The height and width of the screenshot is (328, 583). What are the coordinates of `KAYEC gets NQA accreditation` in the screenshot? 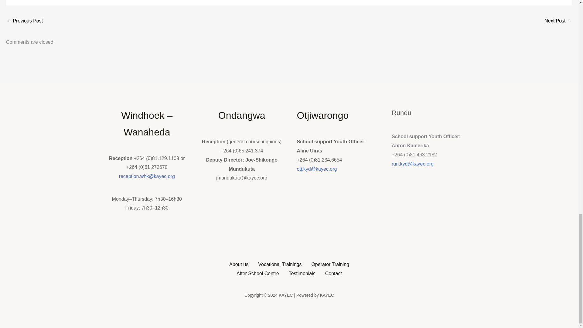 It's located at (24, 21).